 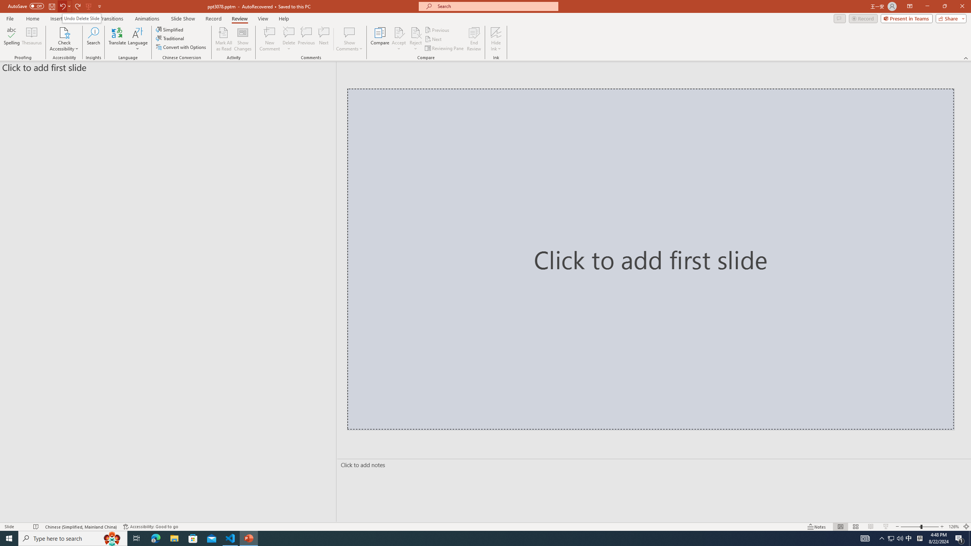 What do you see at coordinates (170, 38) in the screenshot?
I see `Traditional` at bounding box center [170, 38].